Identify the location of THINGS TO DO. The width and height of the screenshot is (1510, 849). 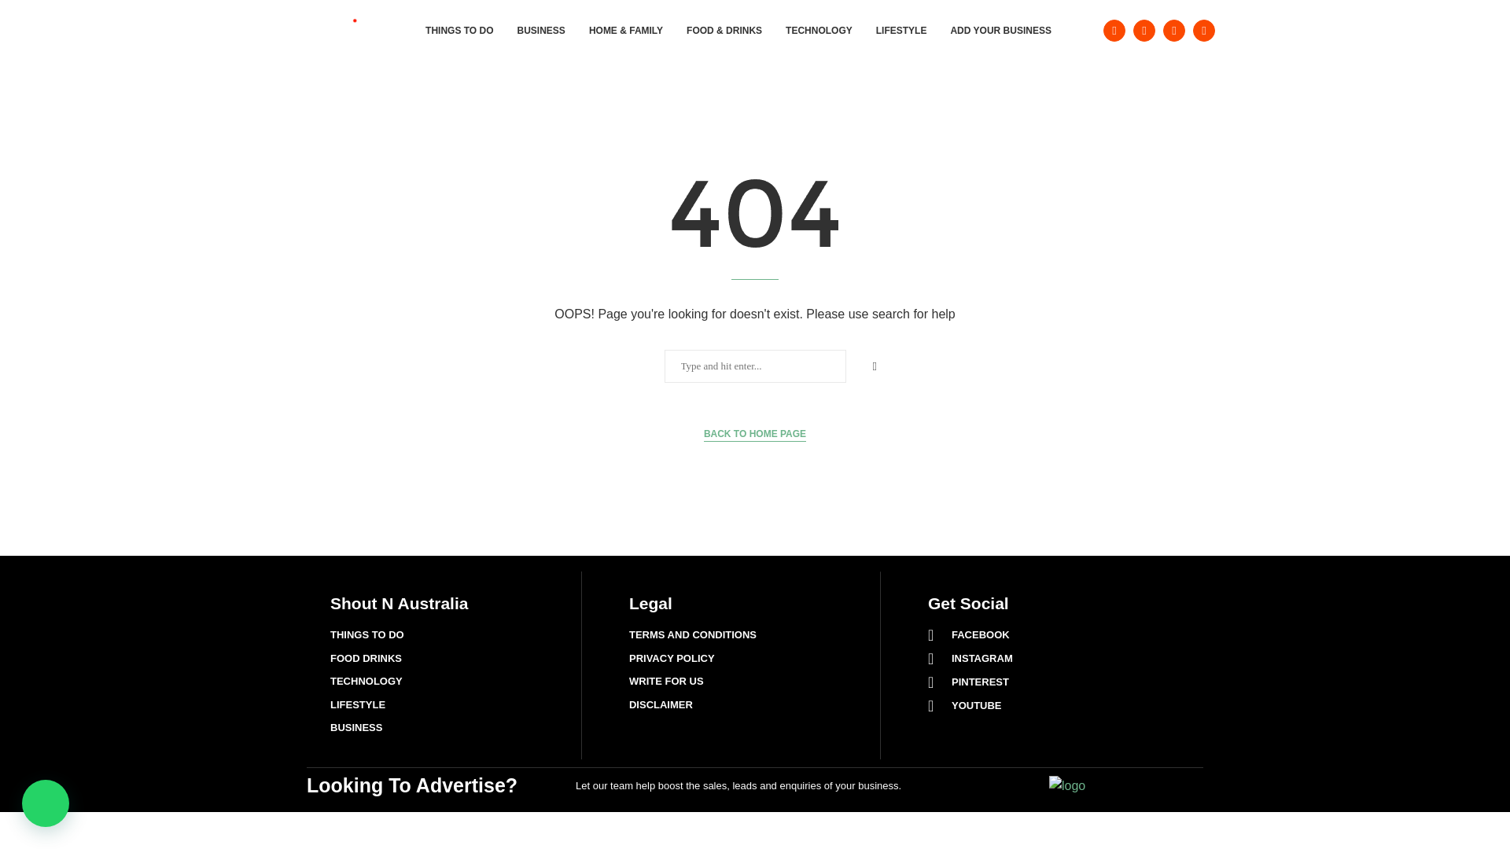
(459, 30).